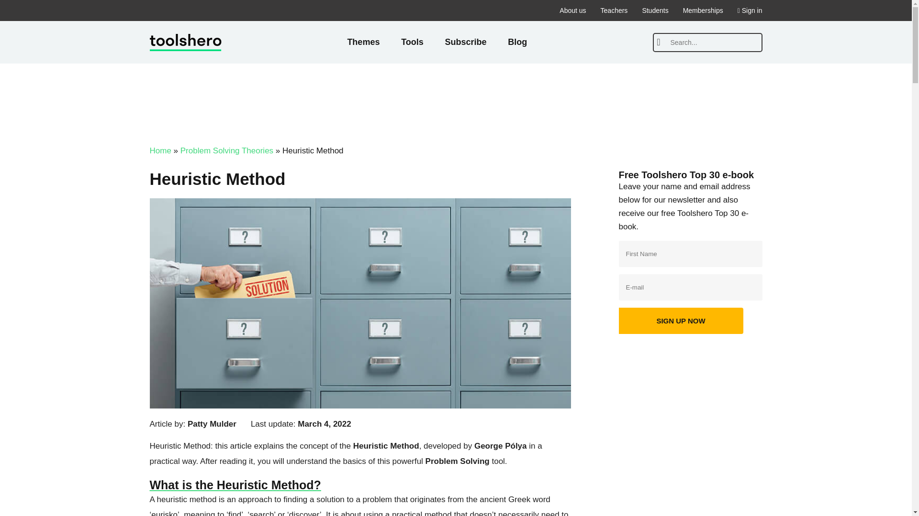  I want to click on Sign Up Now, so click(681, 320).